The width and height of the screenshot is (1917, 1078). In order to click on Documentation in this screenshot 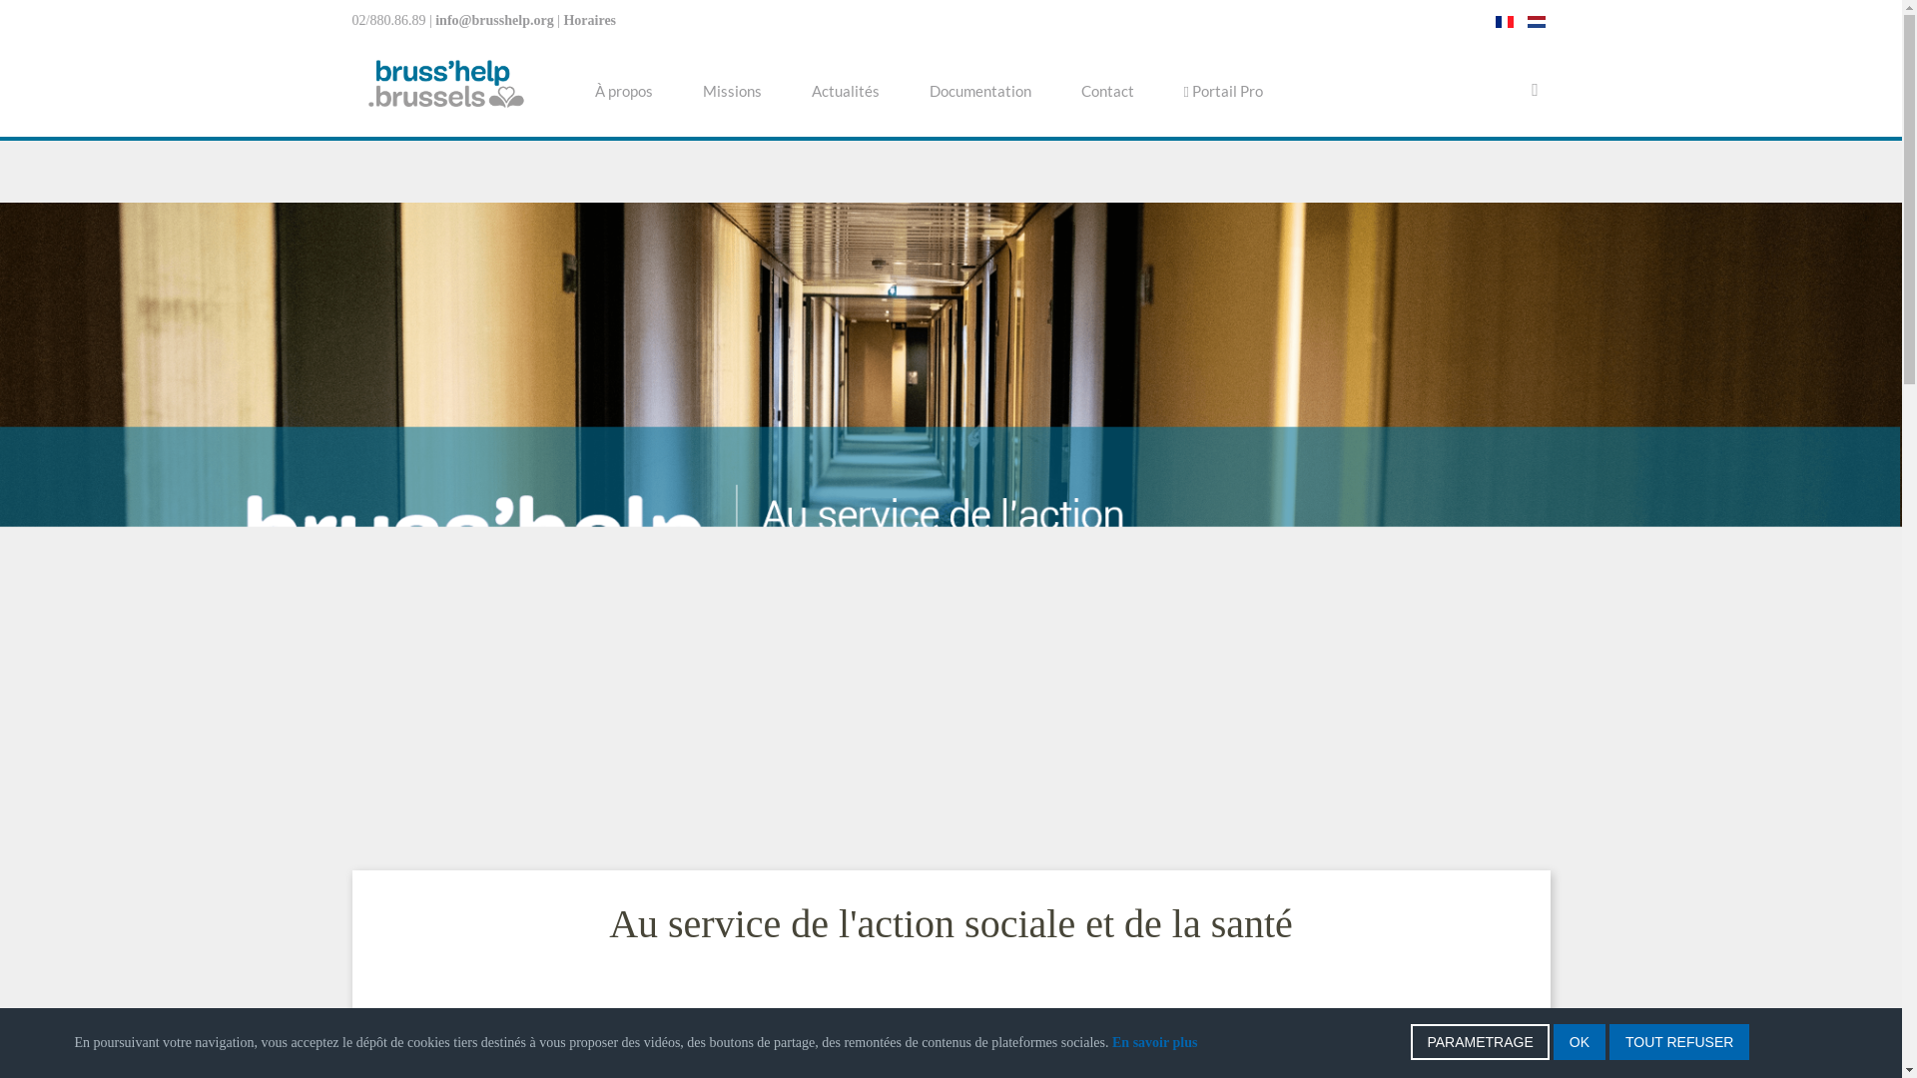, I will do `click(980, 91)`.